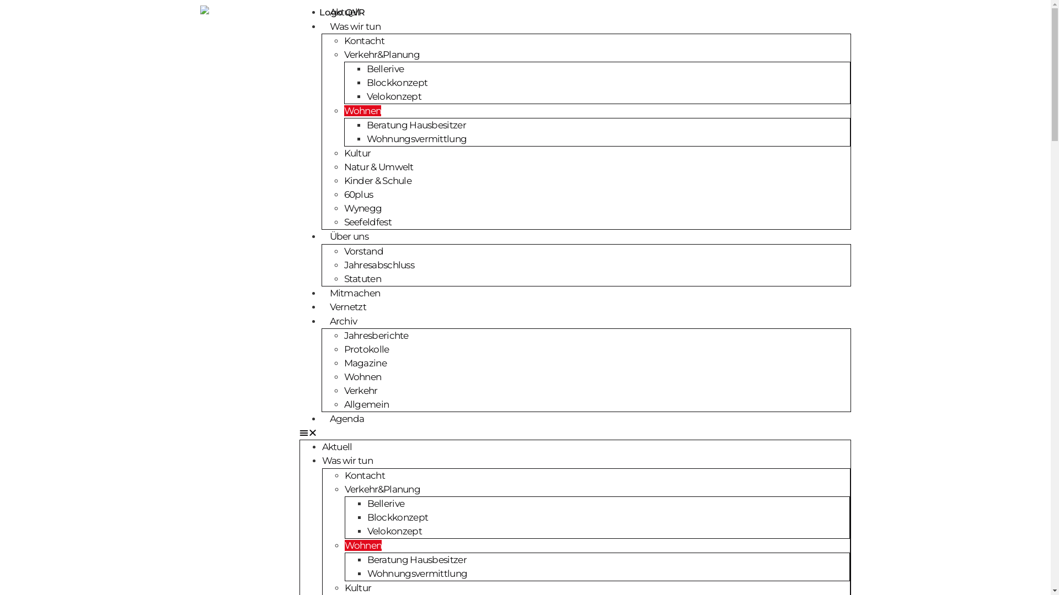 The image size is (1059, 595). What do you see at coordinates (416, 139) in the screenshot?
I see `Wohnungsvermittlung` at bounding box center [416, 139].